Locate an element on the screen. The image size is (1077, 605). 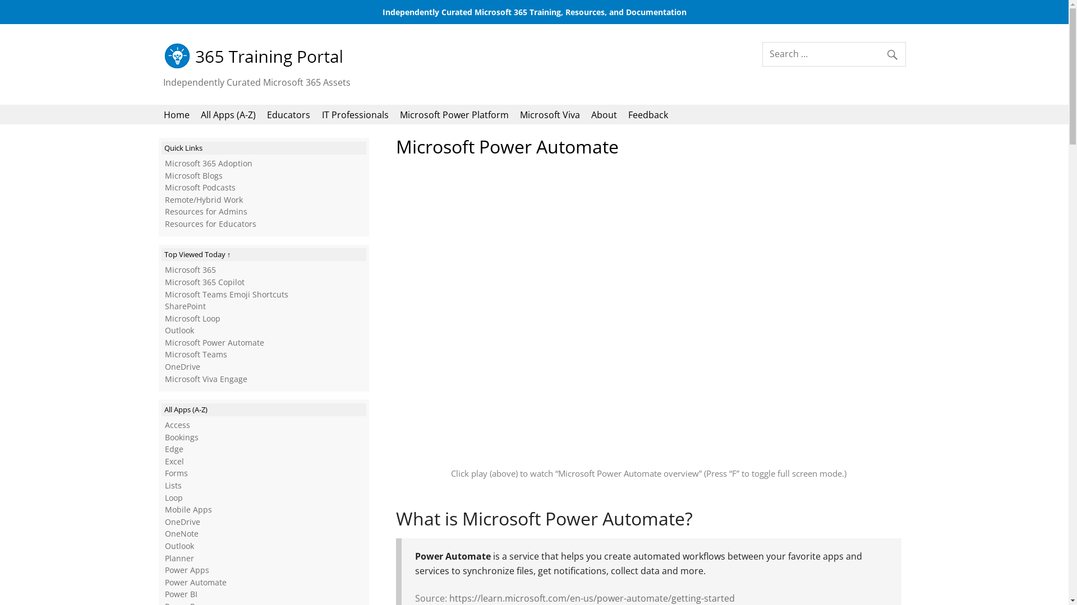
Feedback is located at coordinates (648, 114).